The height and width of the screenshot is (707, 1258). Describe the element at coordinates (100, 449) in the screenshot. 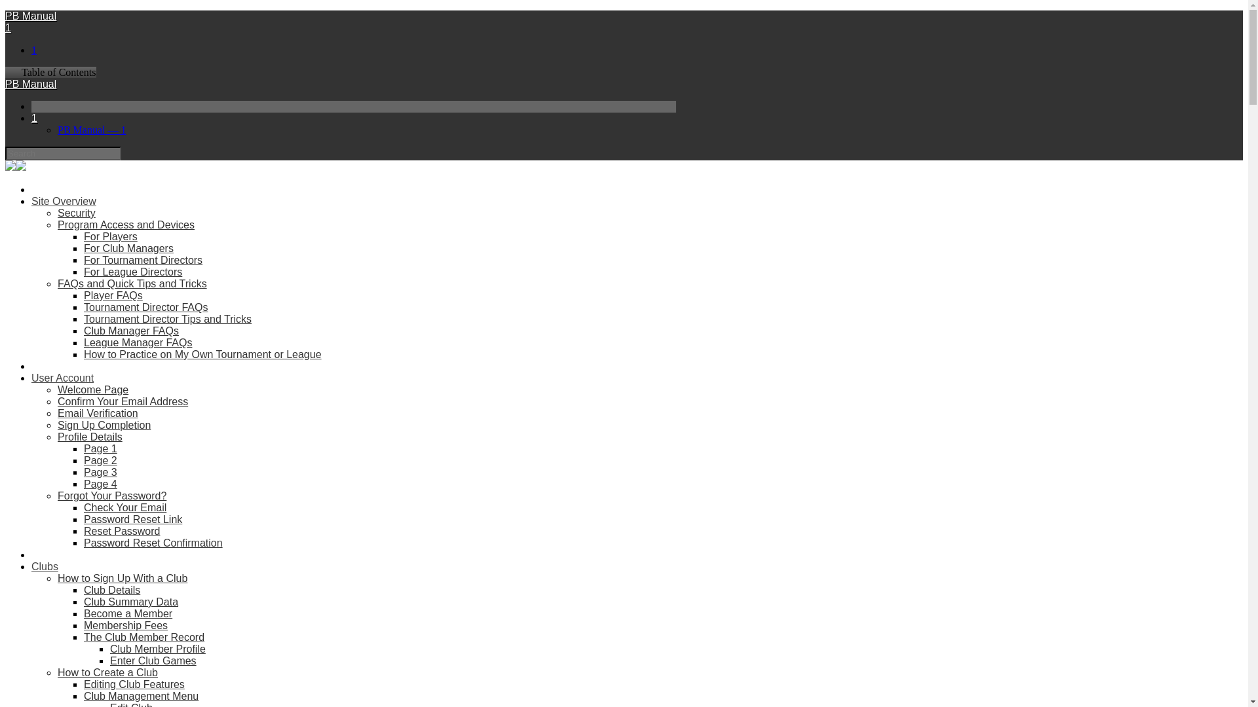

I see `Page 1` at that location.